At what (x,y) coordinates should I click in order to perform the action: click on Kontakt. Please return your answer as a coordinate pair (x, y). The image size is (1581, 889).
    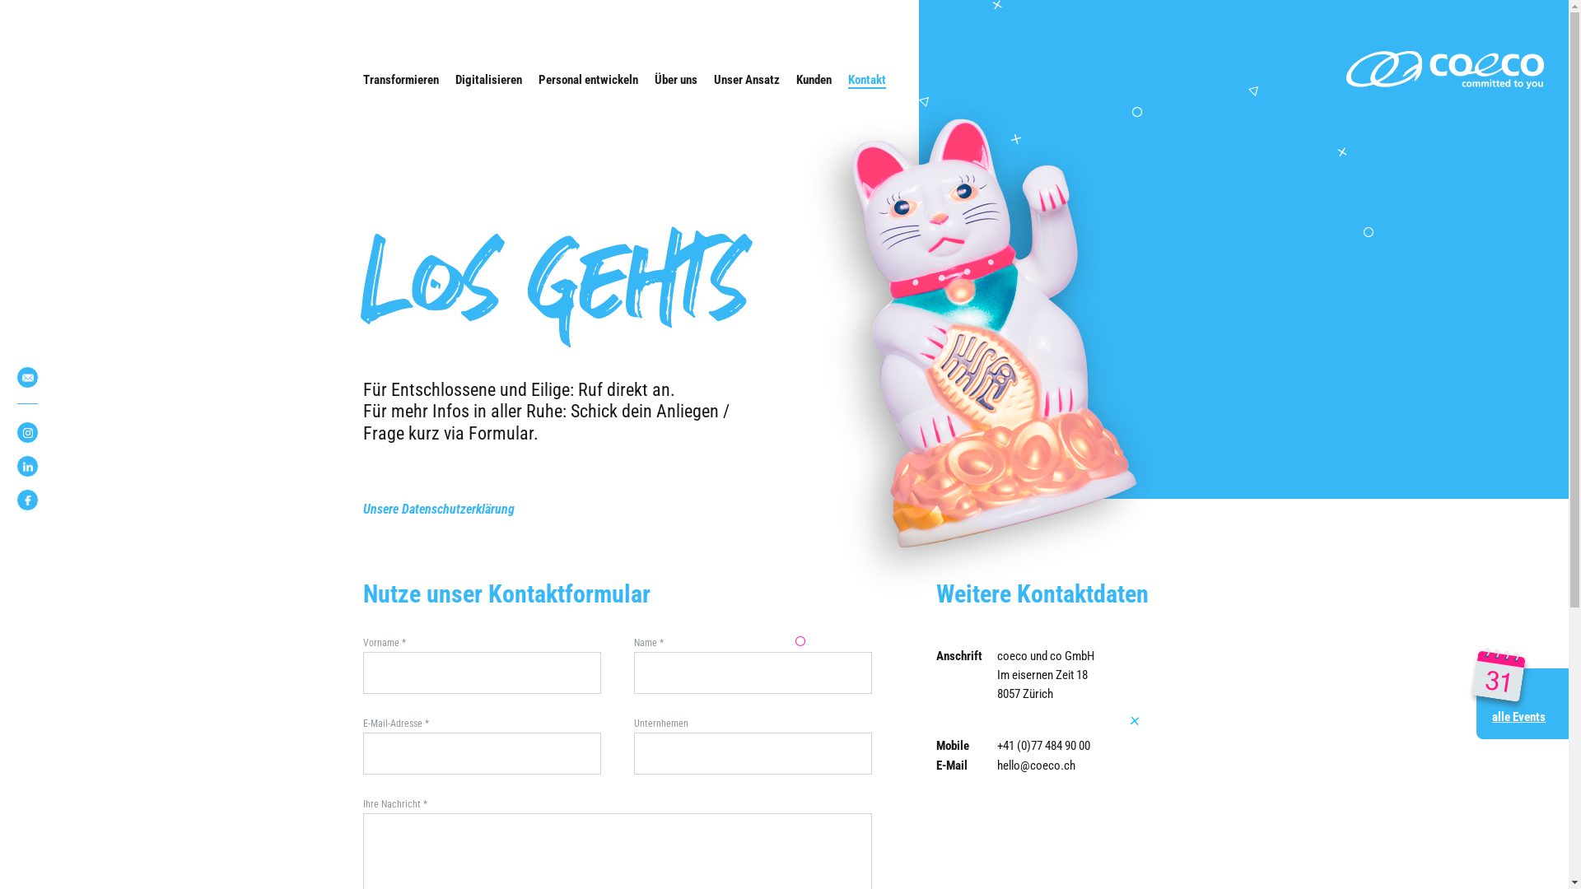
    Looking at the image, I should click on (867, 81).